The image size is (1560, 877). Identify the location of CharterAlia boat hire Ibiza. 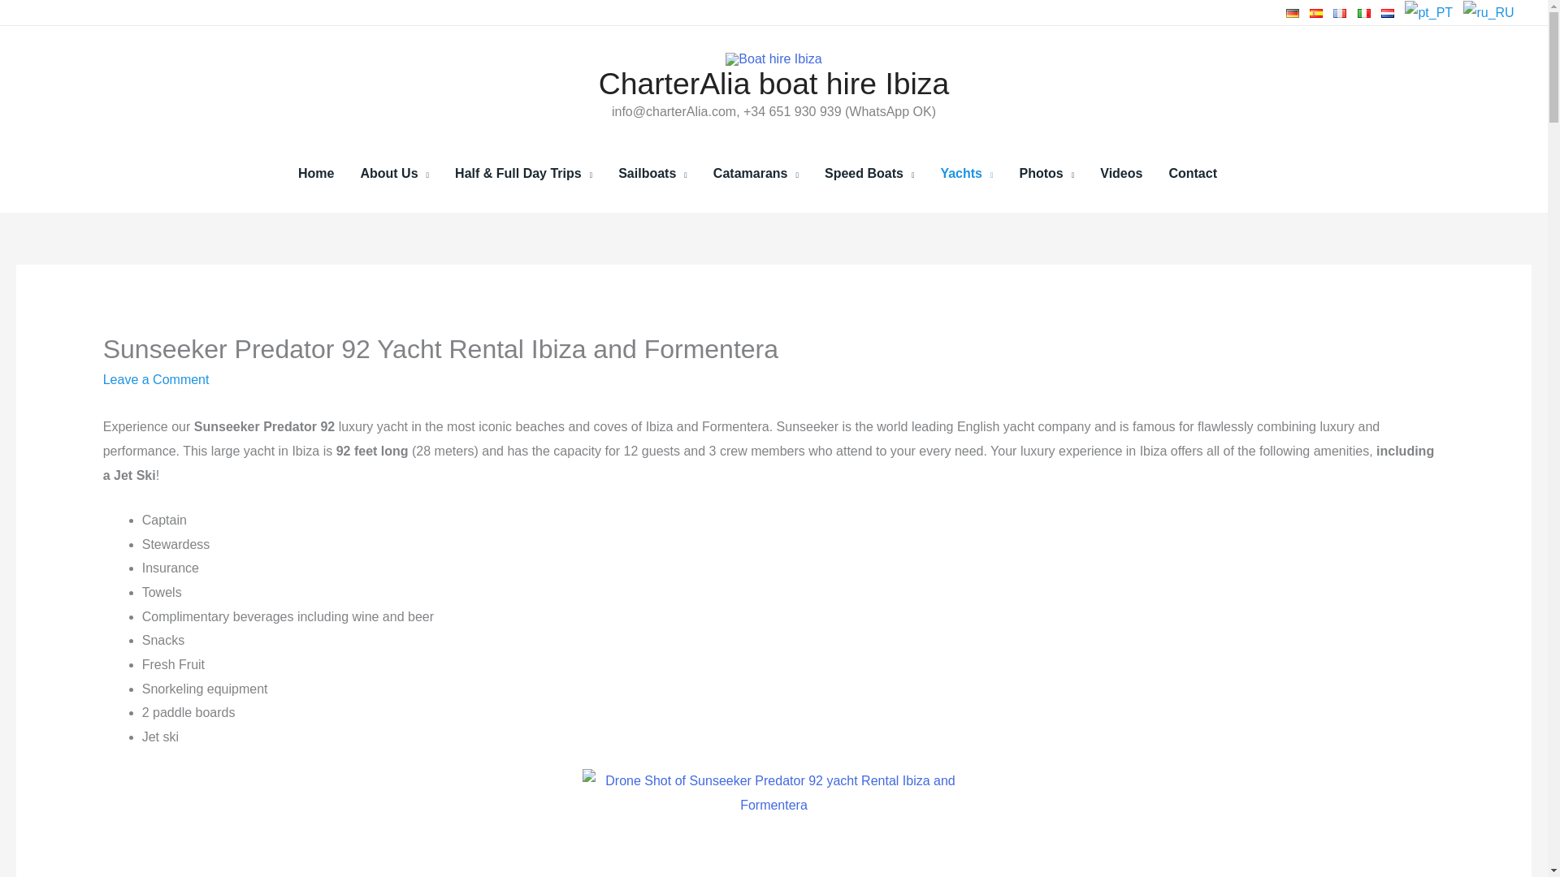
(774, 84).